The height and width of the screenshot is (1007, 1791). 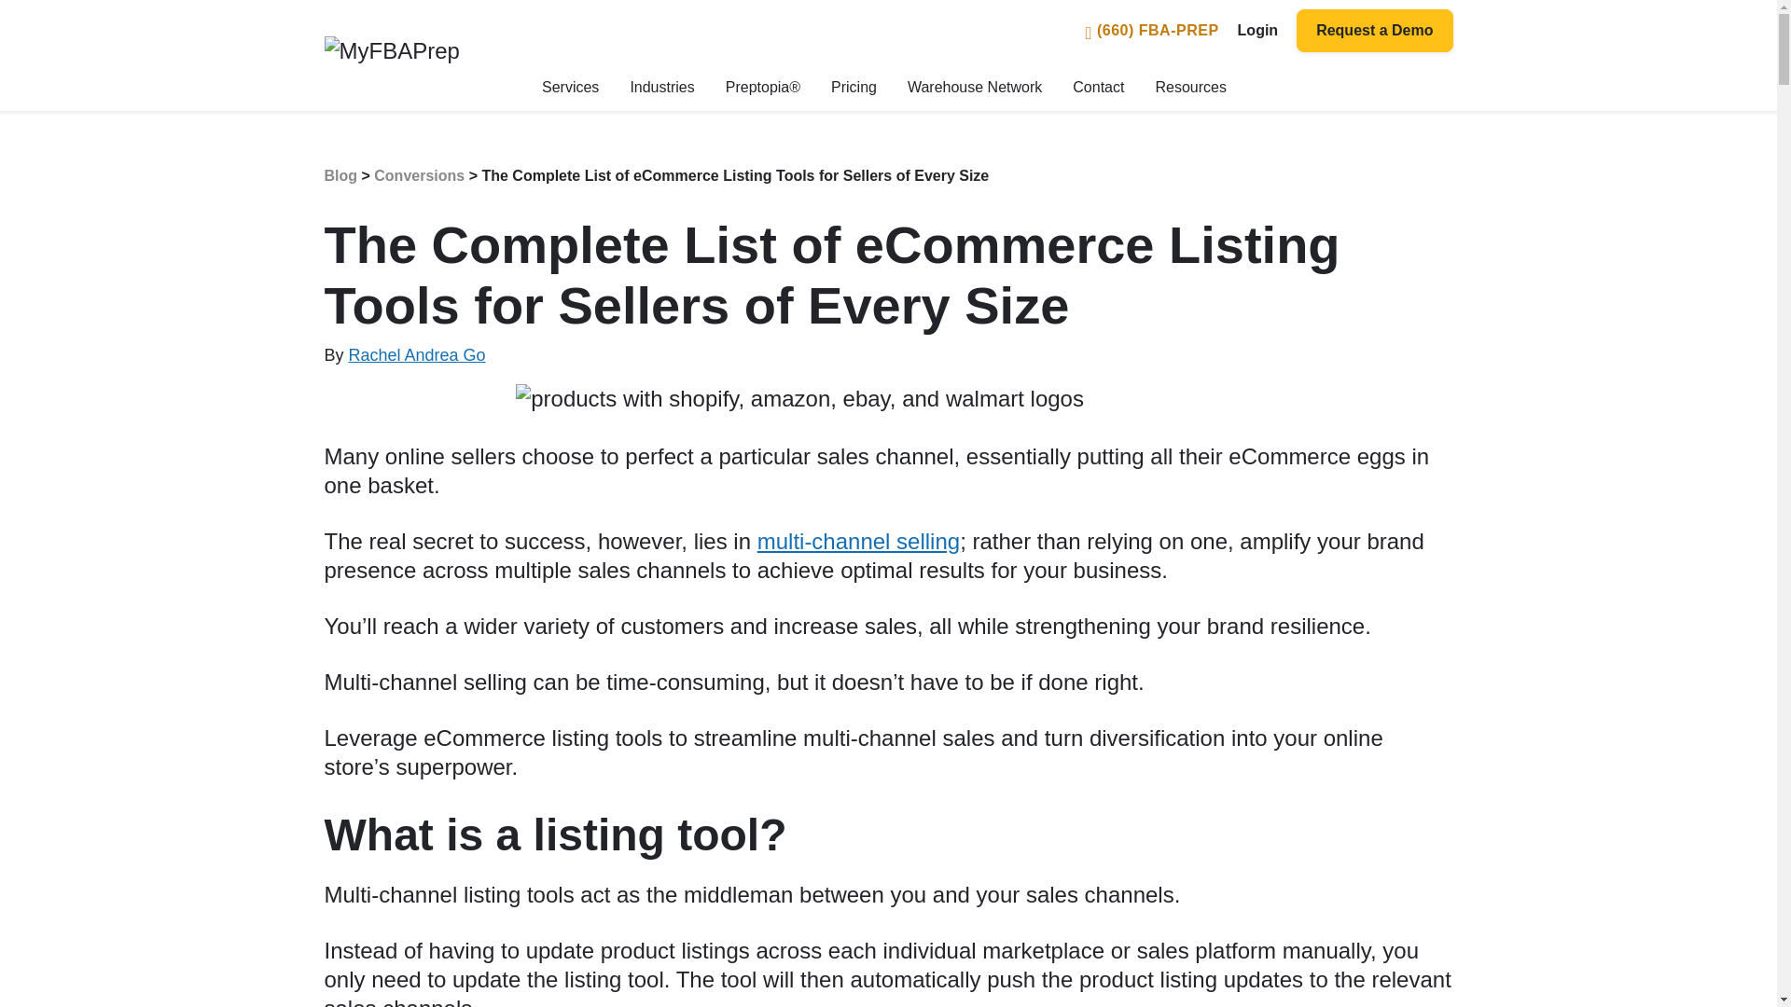 What do you see at coordinates (419, 175) in the screenshot?
I see `Conversions` at bounding box center [419, 175].